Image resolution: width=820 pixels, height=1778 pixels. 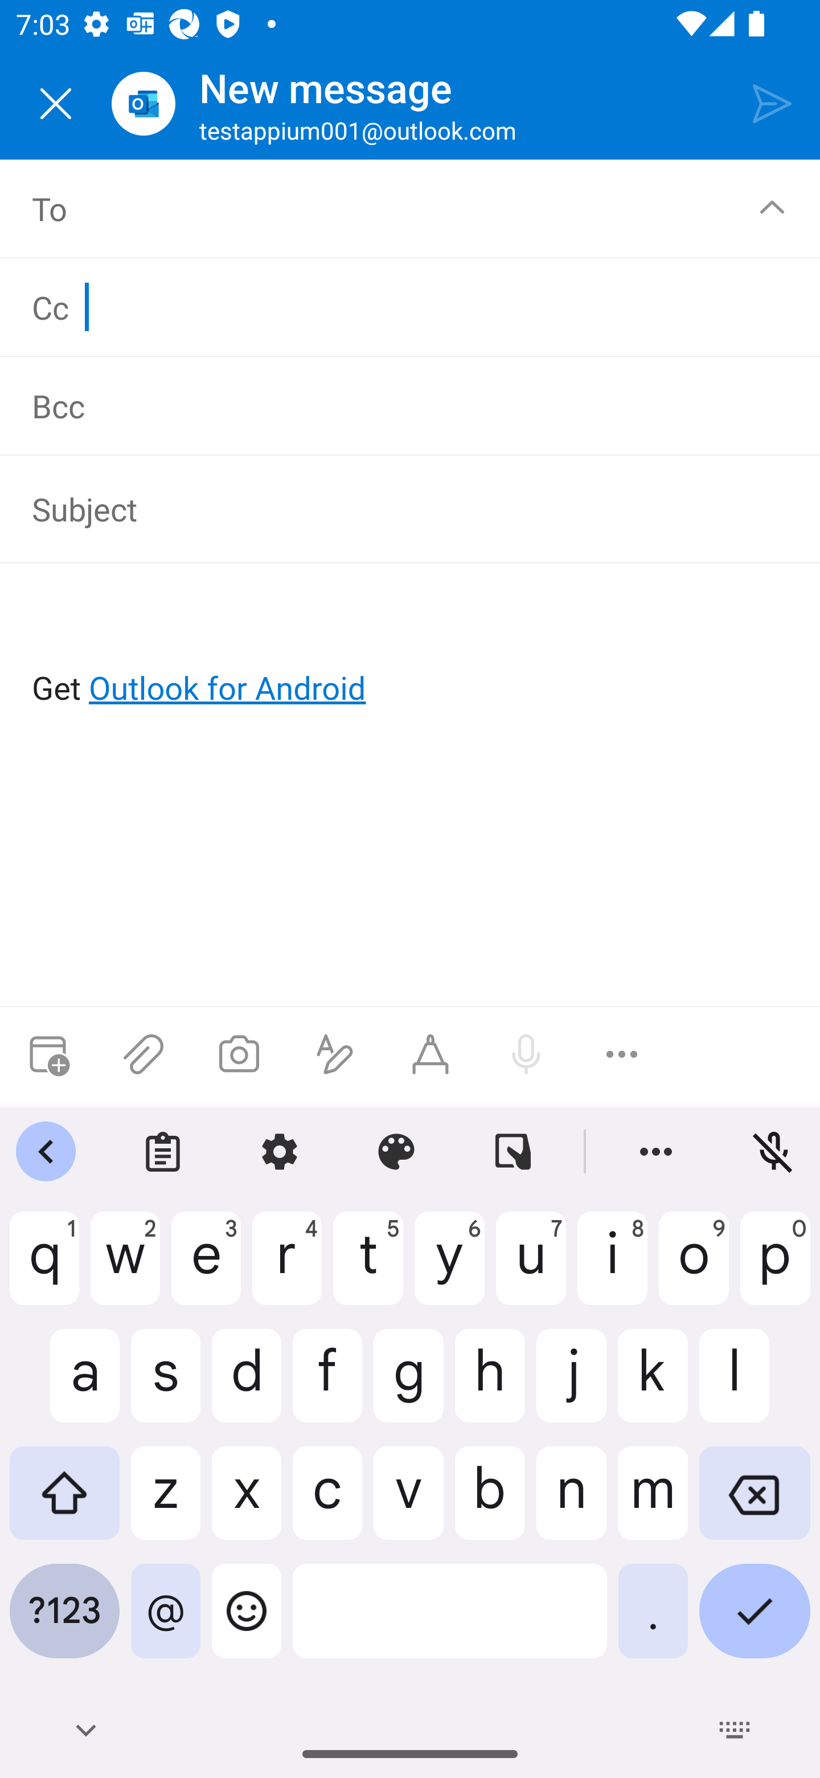 What do you see at coordinates (48, 1054) in the screenshot?
I see `Attach meeting` at bounding box center [48, 1054].